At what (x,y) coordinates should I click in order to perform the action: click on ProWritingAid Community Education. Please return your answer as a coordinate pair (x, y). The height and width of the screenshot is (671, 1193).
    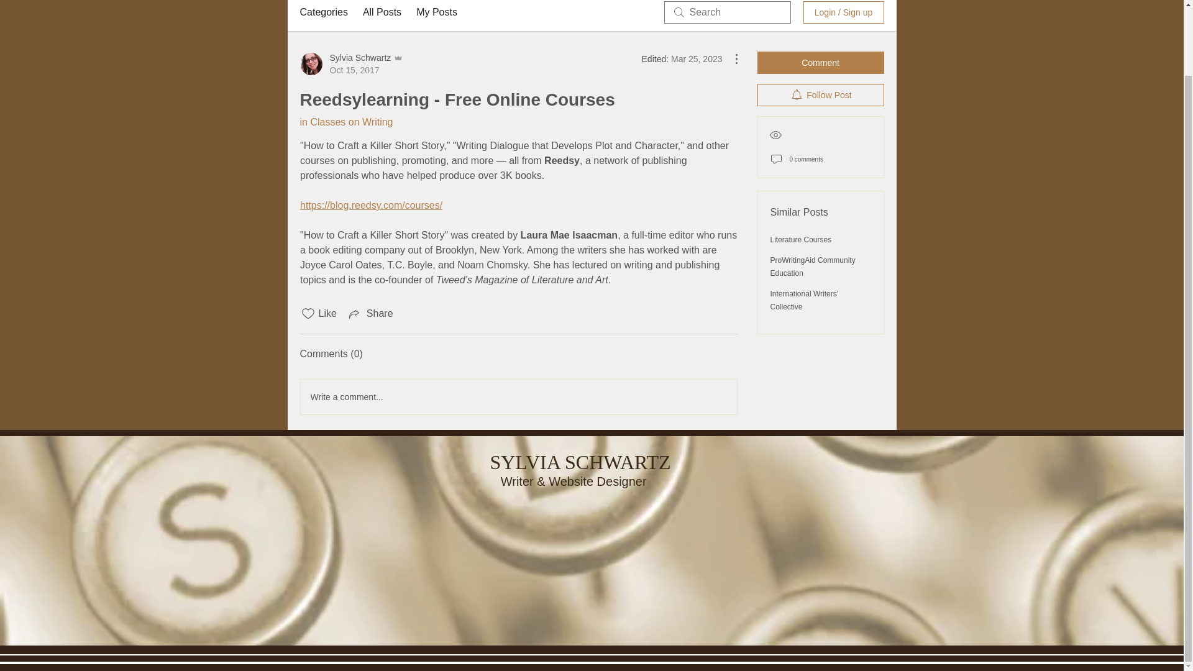
    Looking at the image, I should click on (813, 267).